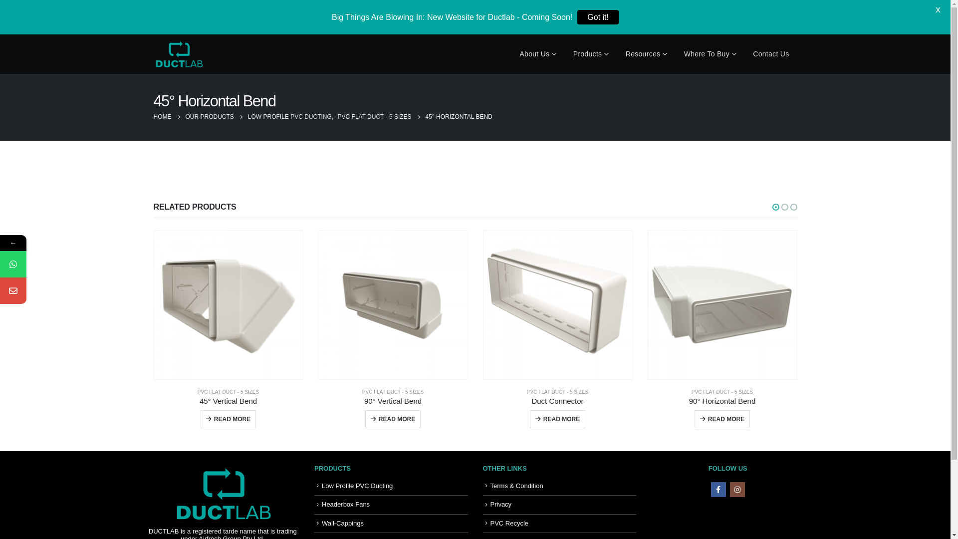 This screenshot has width=958, height=539. I want to click on Instagram, so click(737, 490).